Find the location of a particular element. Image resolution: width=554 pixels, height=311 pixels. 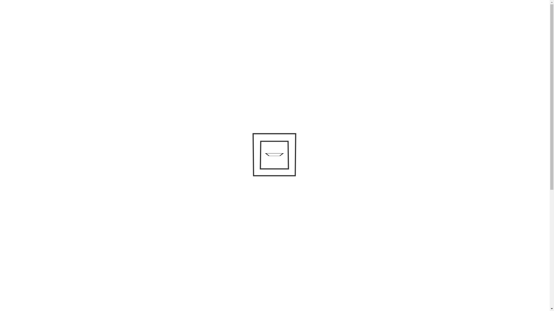

9. OKTOBER 2020 is located at coordinates (239, 257).